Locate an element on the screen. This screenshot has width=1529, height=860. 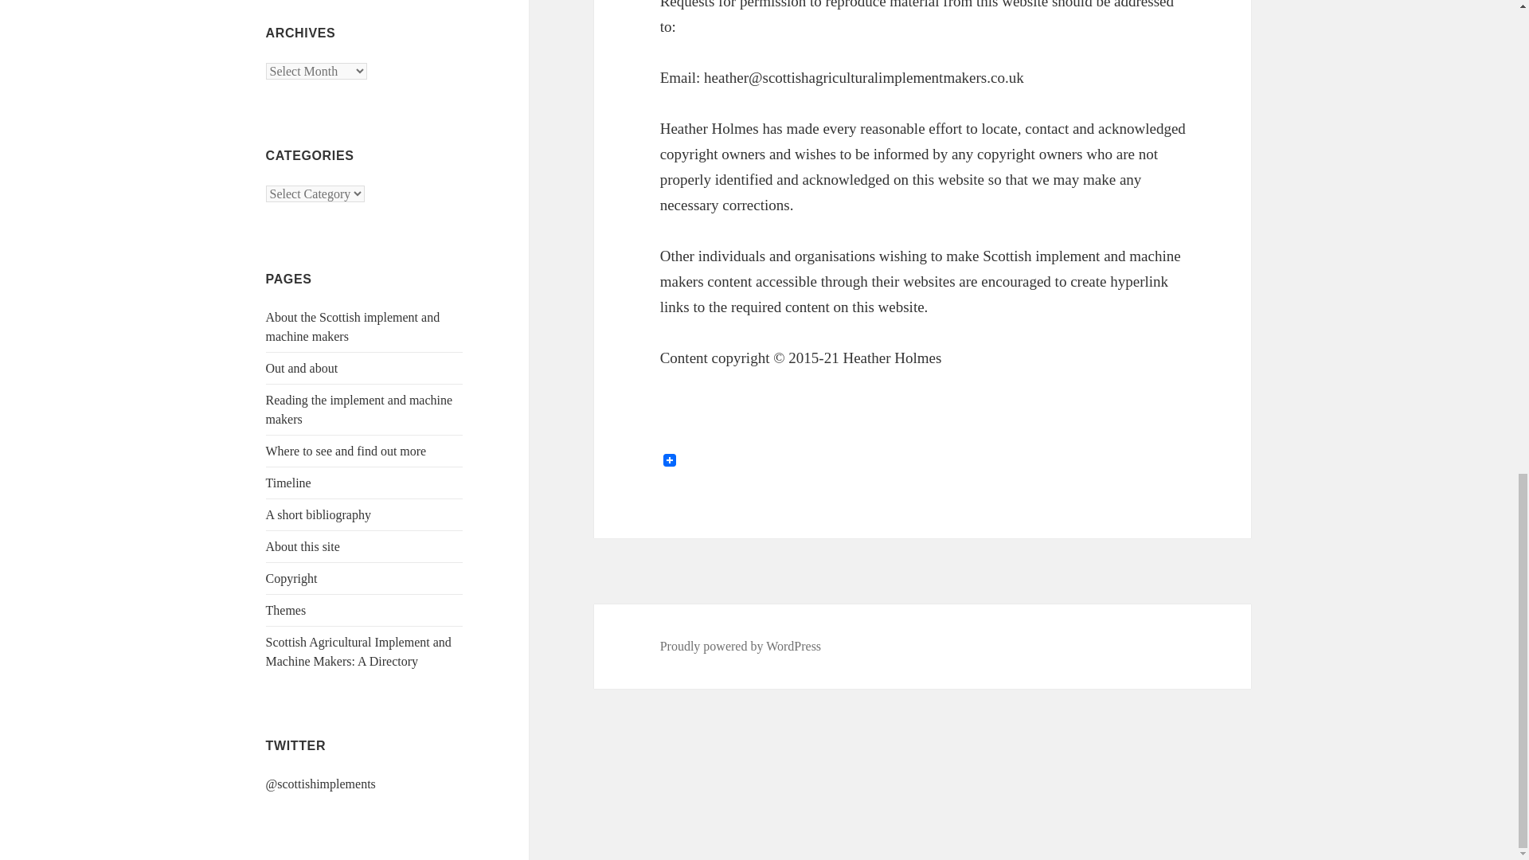
About the Scottish implement and machine makers is located at coordinates (353, 326).